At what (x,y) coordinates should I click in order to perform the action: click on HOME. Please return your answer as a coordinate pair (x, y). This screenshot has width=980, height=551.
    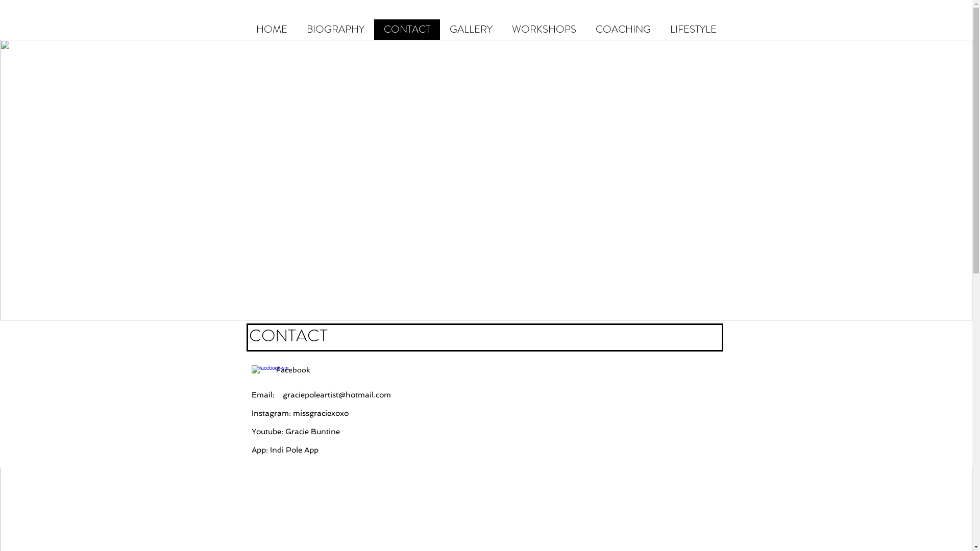
    Looking at the image, I should click on (272, 30).